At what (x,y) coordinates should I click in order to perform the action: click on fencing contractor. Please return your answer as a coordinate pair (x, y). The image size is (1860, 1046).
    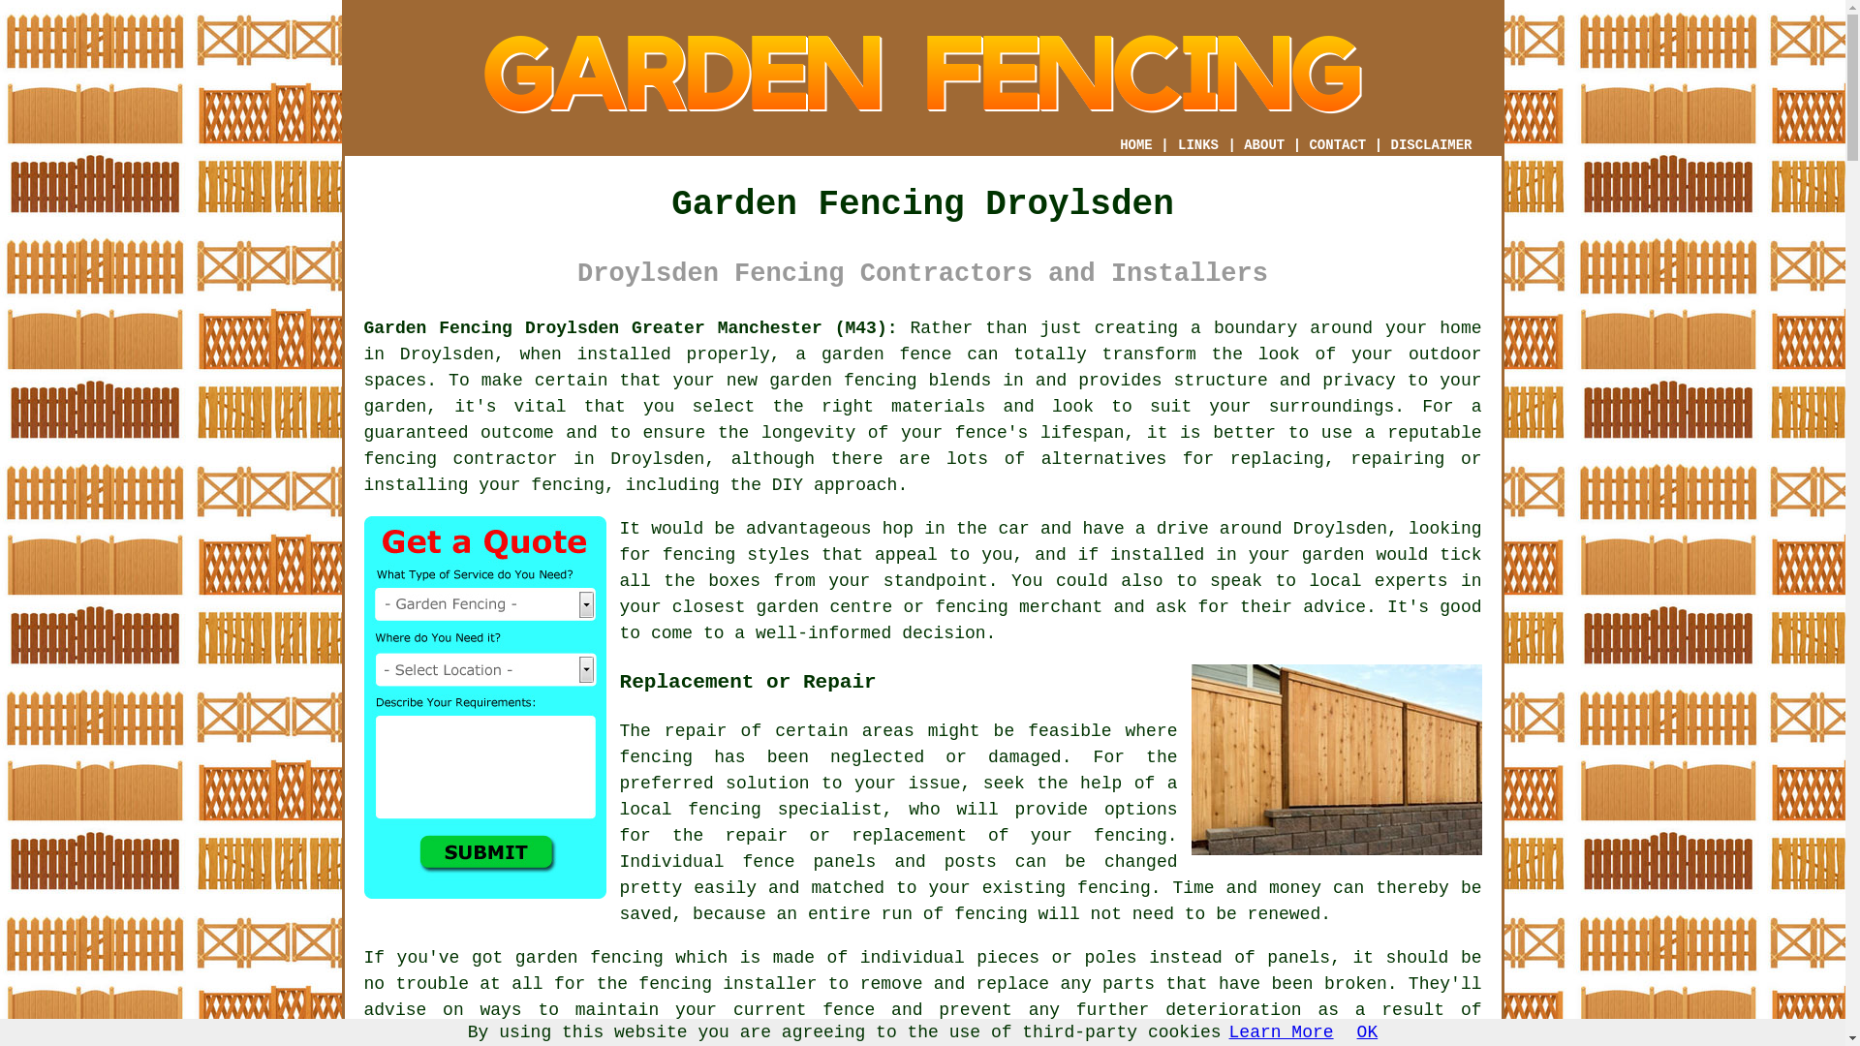
    Looking at the image, I should click on (461, 459).